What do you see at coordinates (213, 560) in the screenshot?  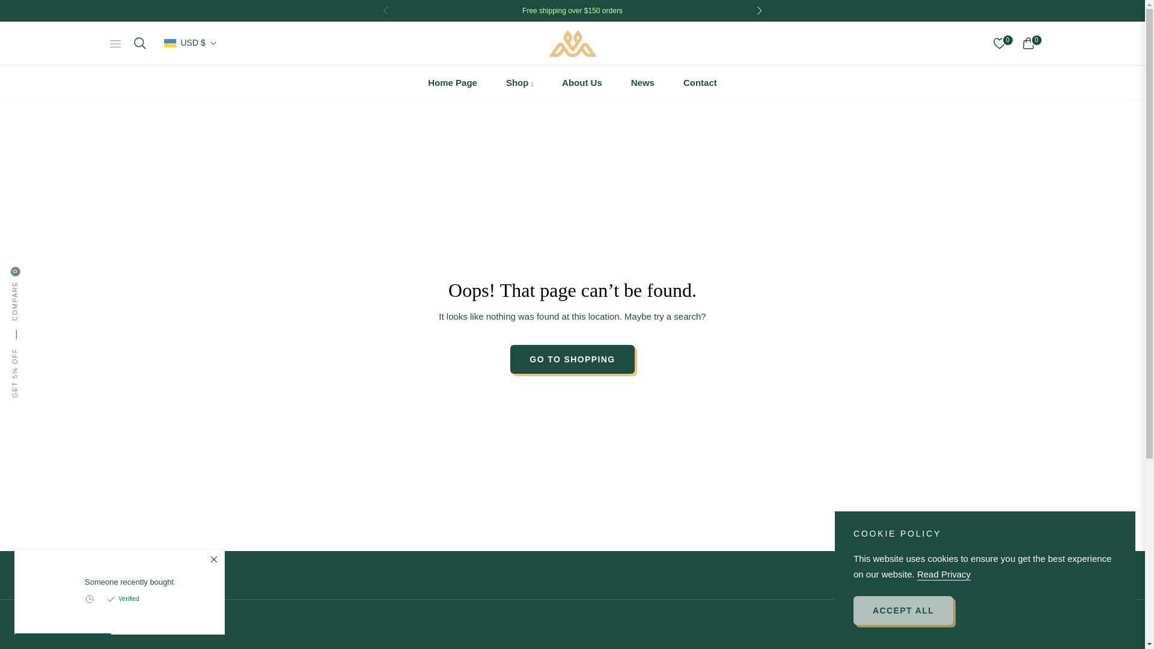 I see `Close` at bounding box center [213, 560].